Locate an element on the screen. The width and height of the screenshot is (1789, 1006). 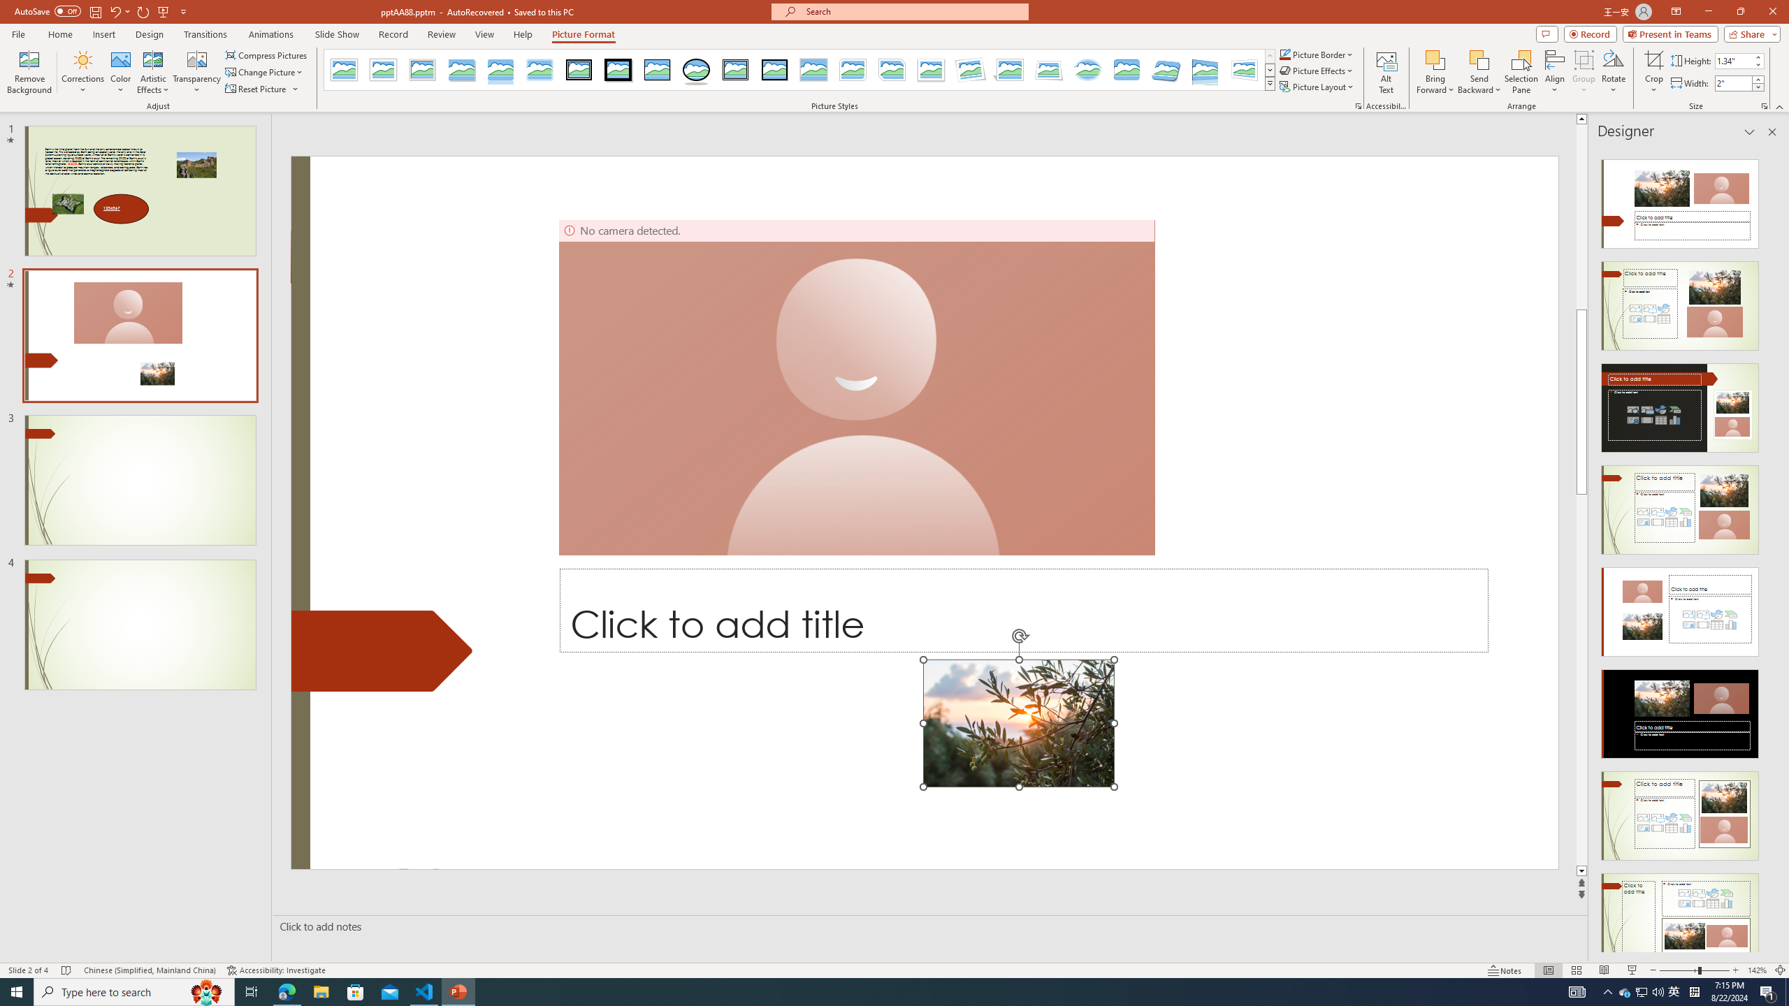
Corrections is located at coordinates (83, 72).